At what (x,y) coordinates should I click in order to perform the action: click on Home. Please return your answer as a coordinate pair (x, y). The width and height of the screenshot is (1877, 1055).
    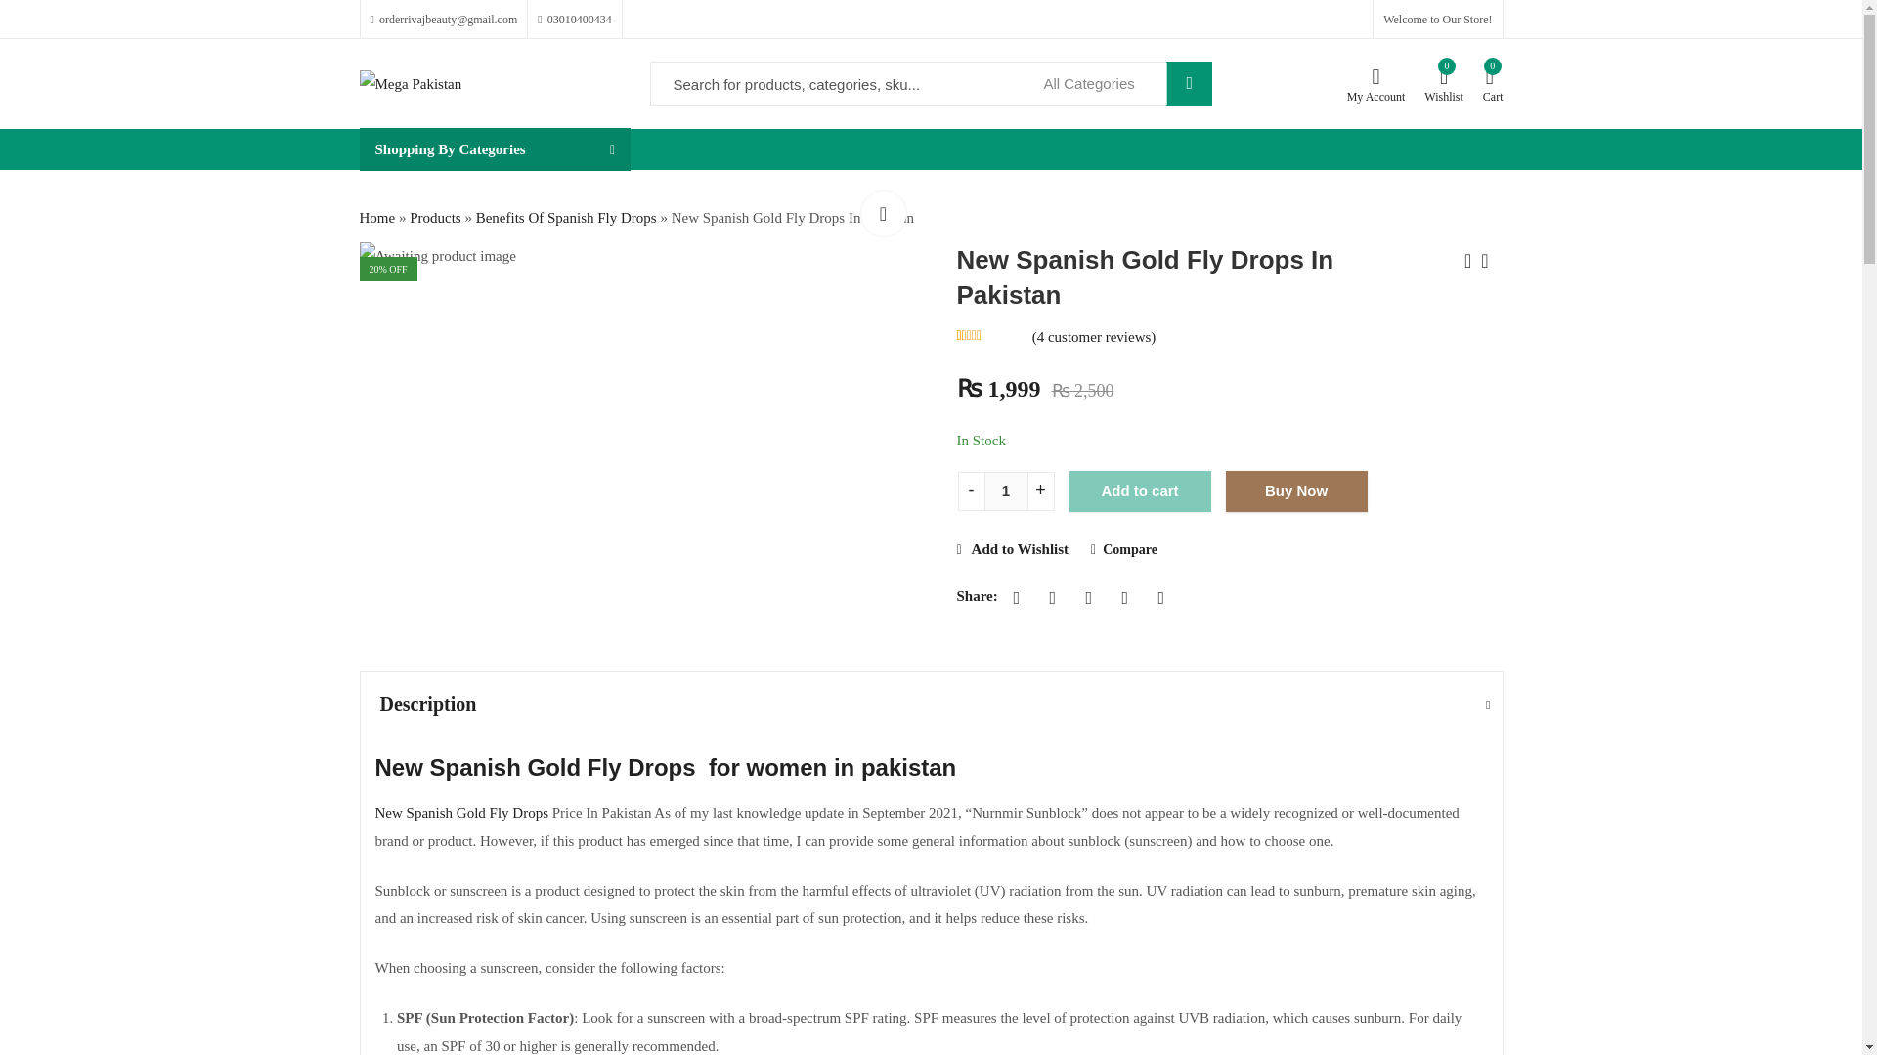
    Looking at the image, I should click on (377, 217).